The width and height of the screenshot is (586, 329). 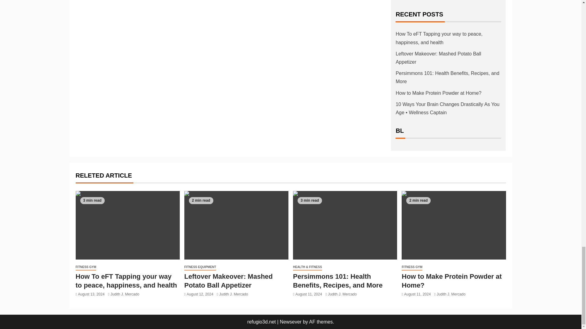 I want to click on Persimmons 101: Health Benefits, Recipes, and More, so click(x=345, y=225).